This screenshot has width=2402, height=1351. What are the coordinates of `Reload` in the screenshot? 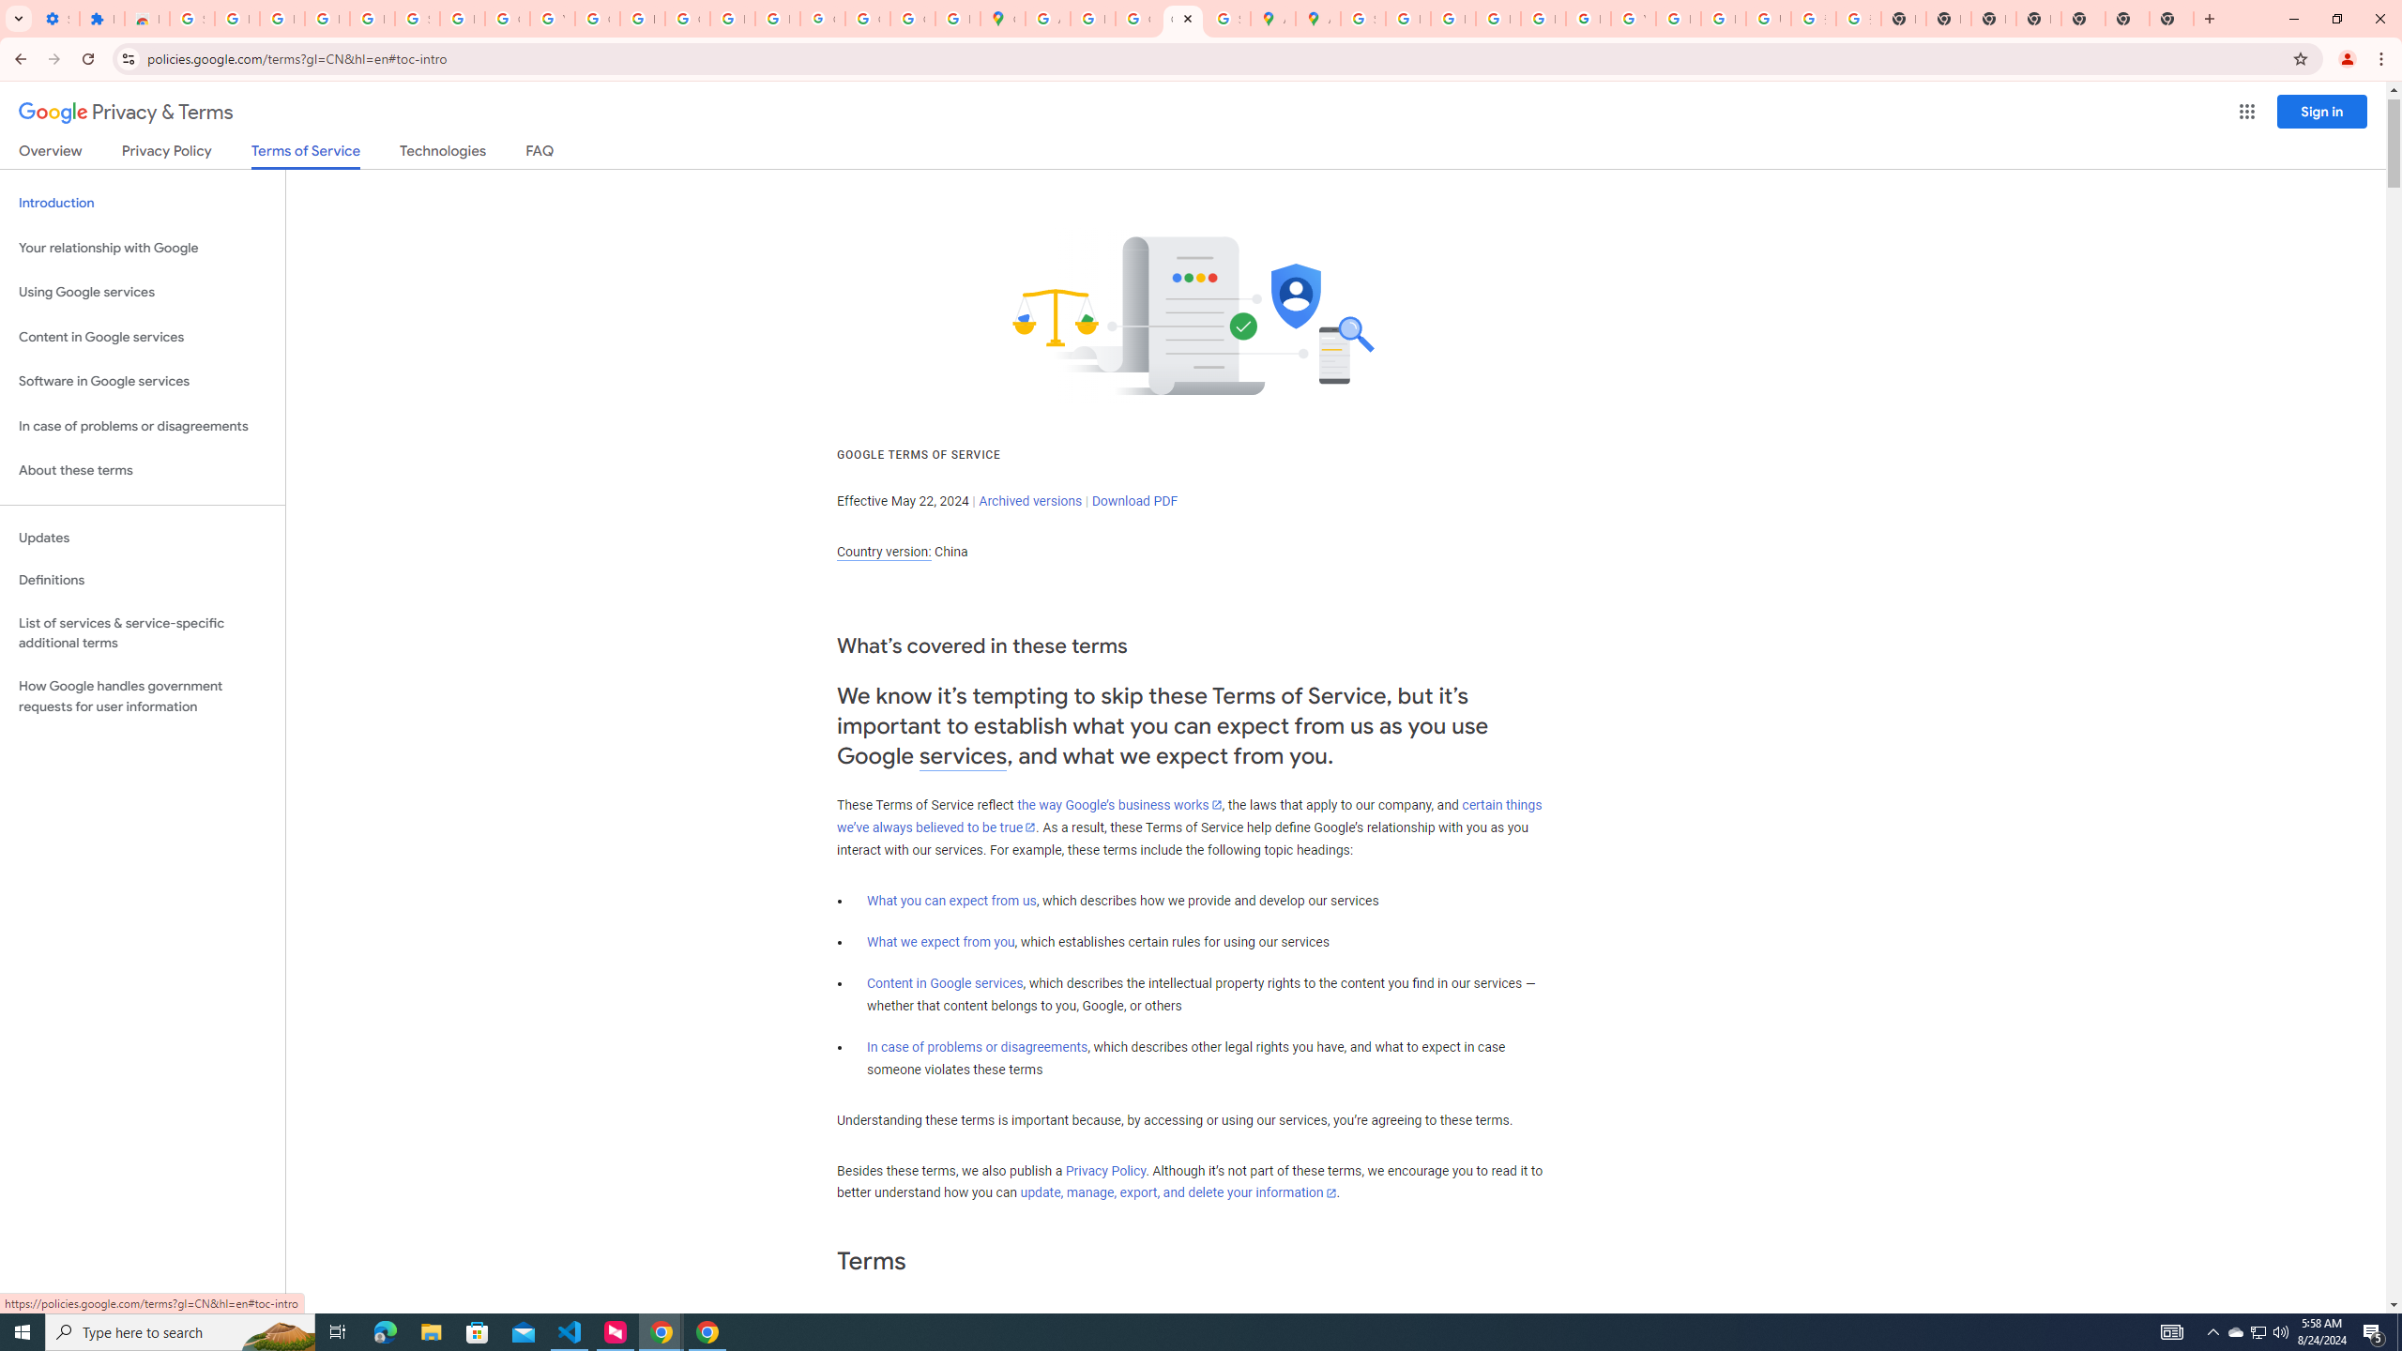 It's located at (87, 59).